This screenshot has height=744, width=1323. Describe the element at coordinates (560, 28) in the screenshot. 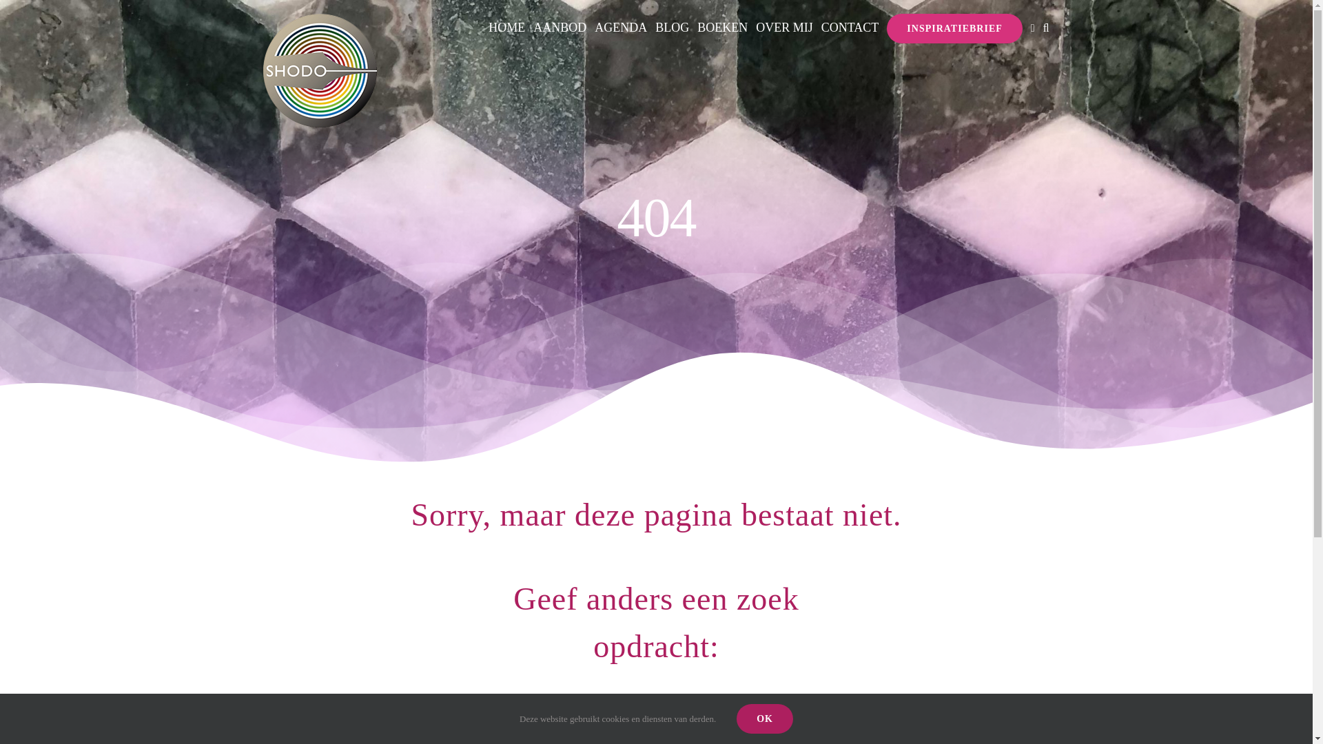

I see `AANBOD` at that location.